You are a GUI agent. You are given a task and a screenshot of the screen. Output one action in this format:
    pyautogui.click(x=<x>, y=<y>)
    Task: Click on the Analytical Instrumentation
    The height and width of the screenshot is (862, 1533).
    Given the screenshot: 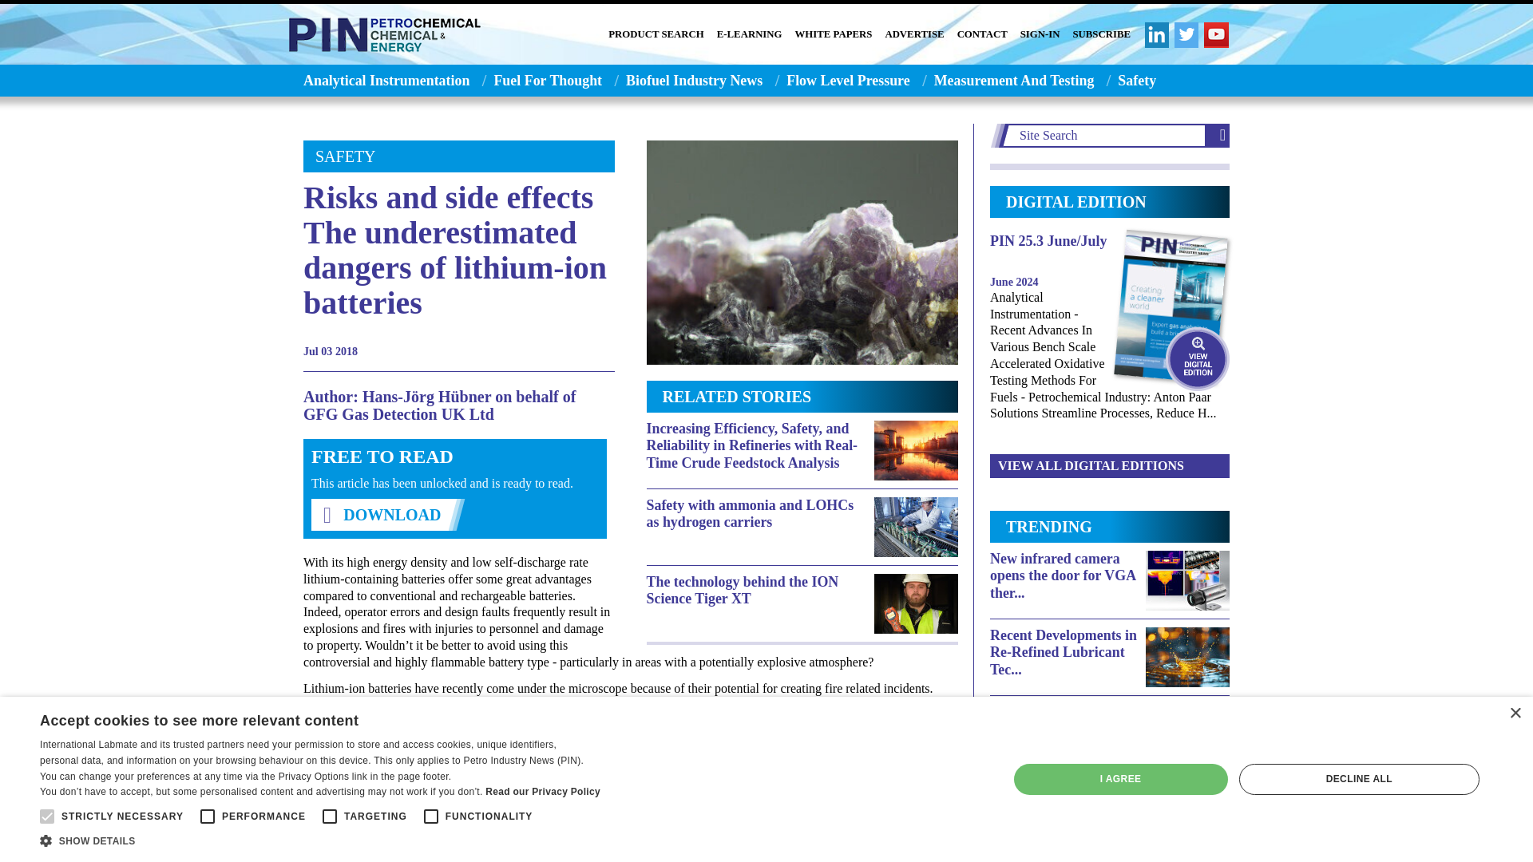 What is the action you would take?
    pyautogui.click(x=382, y=80)
    